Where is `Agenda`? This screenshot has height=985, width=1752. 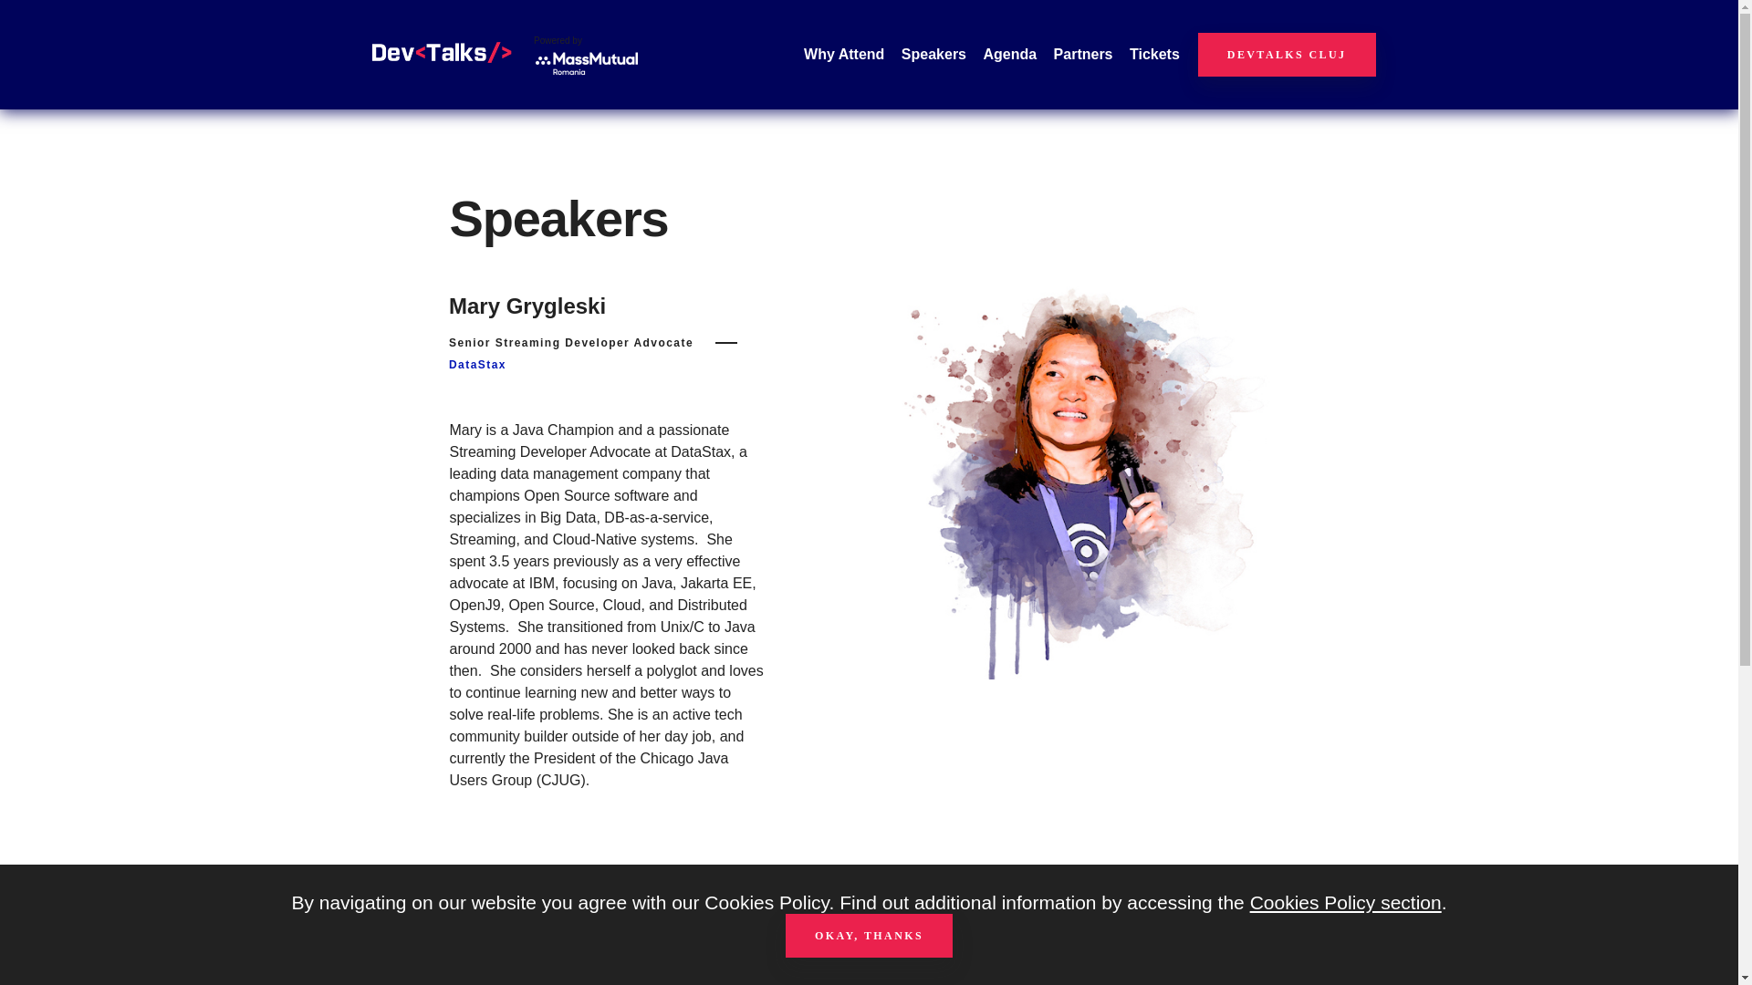 Agenda is located at coordinates (1009, 55).